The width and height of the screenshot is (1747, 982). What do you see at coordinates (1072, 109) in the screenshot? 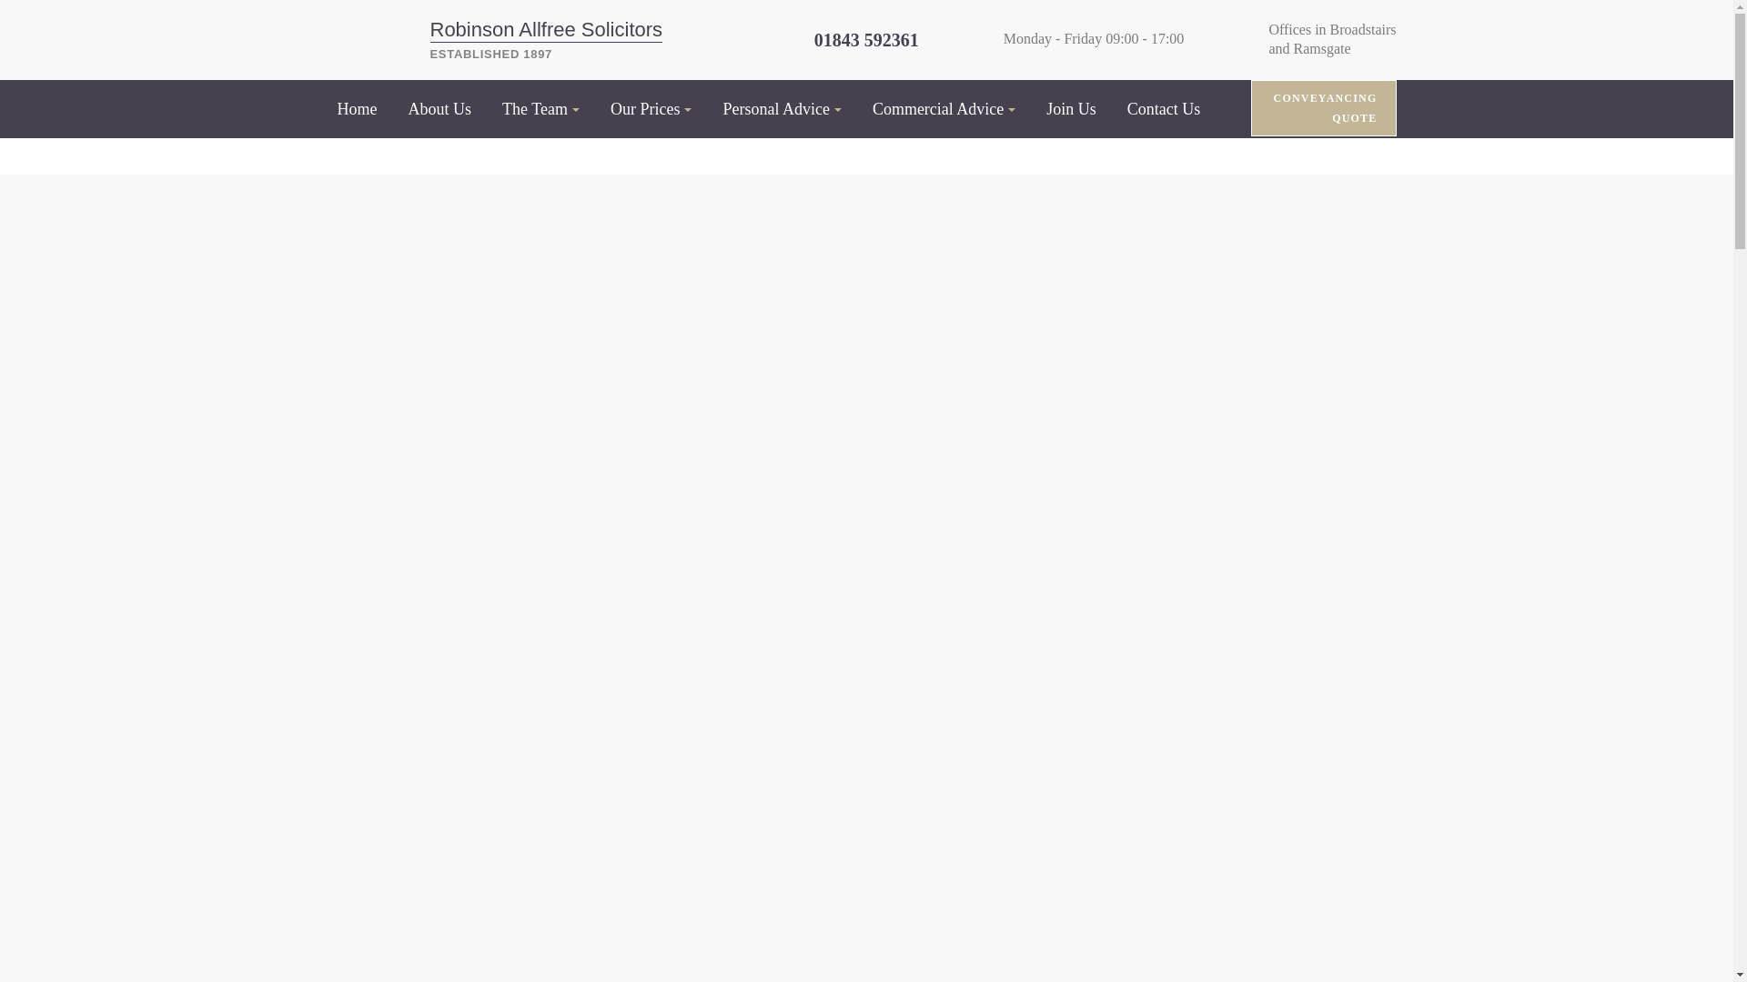
I see `Join Us` at bounding box center [1072, 109].